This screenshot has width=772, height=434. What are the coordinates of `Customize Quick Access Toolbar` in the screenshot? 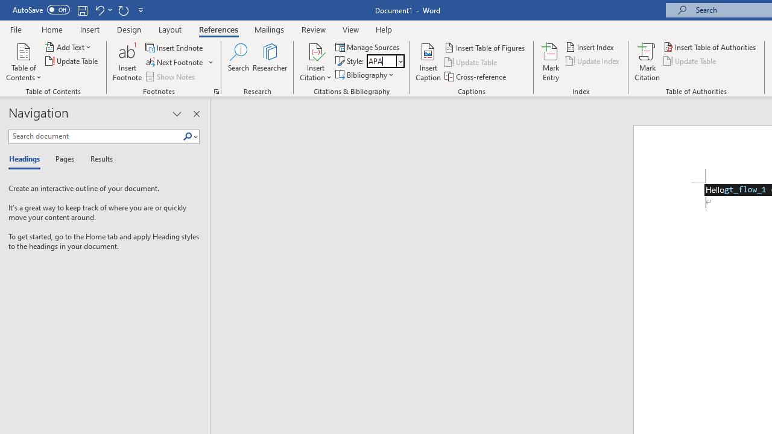 It's located at (141, 10).